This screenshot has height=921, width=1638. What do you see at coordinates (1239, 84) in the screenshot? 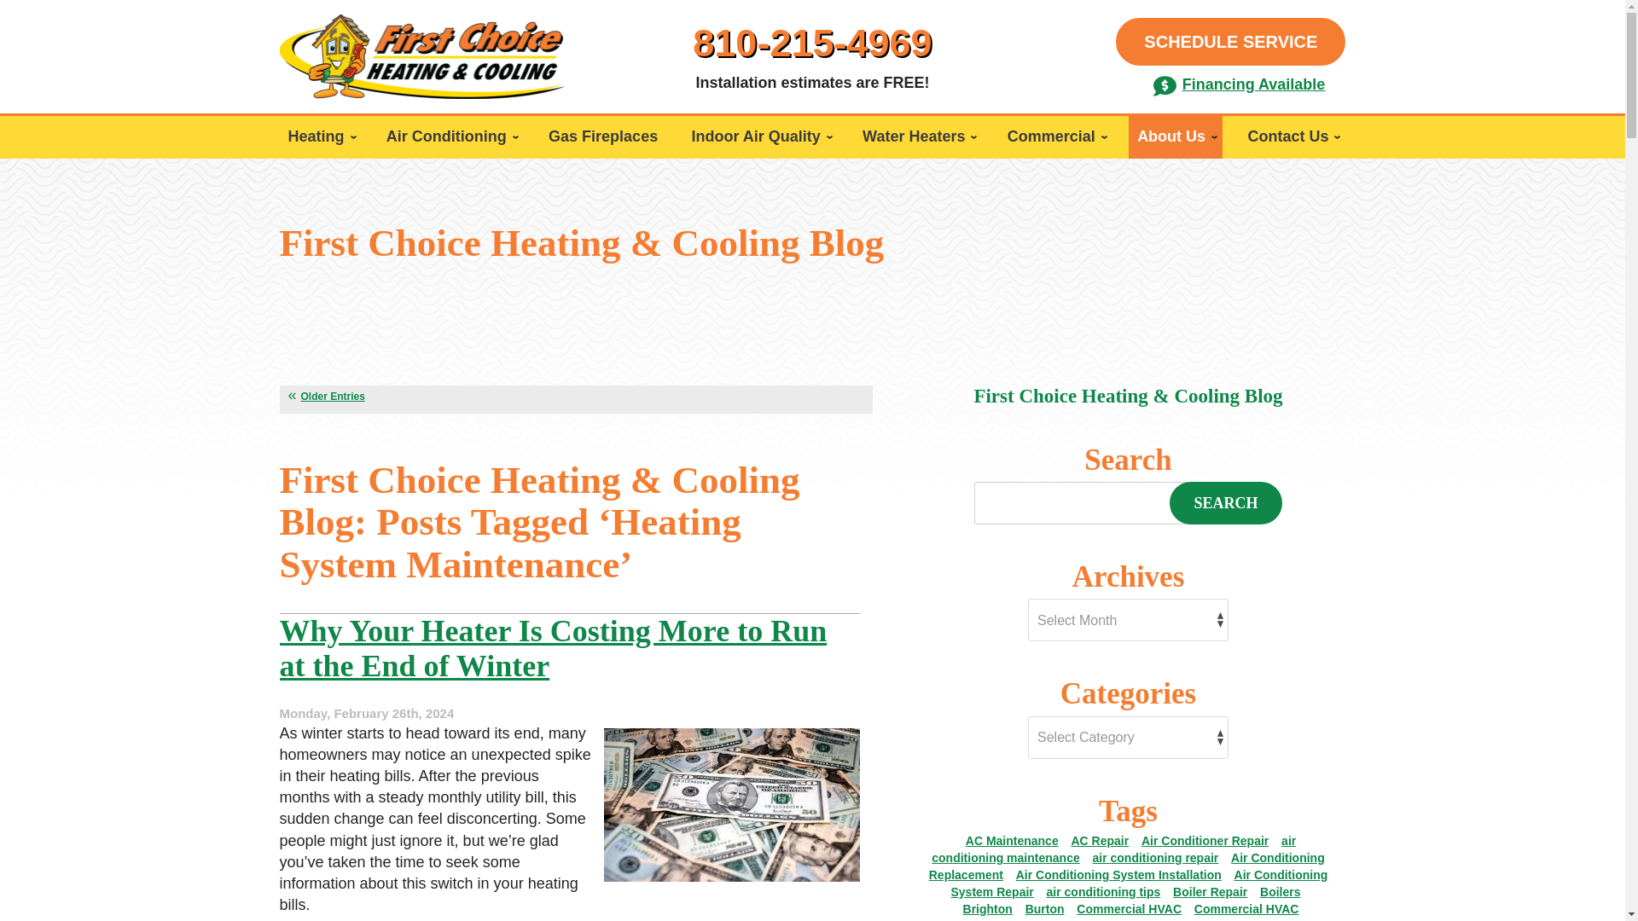
I see `Financing Available` at bounding box center [1239, 84].